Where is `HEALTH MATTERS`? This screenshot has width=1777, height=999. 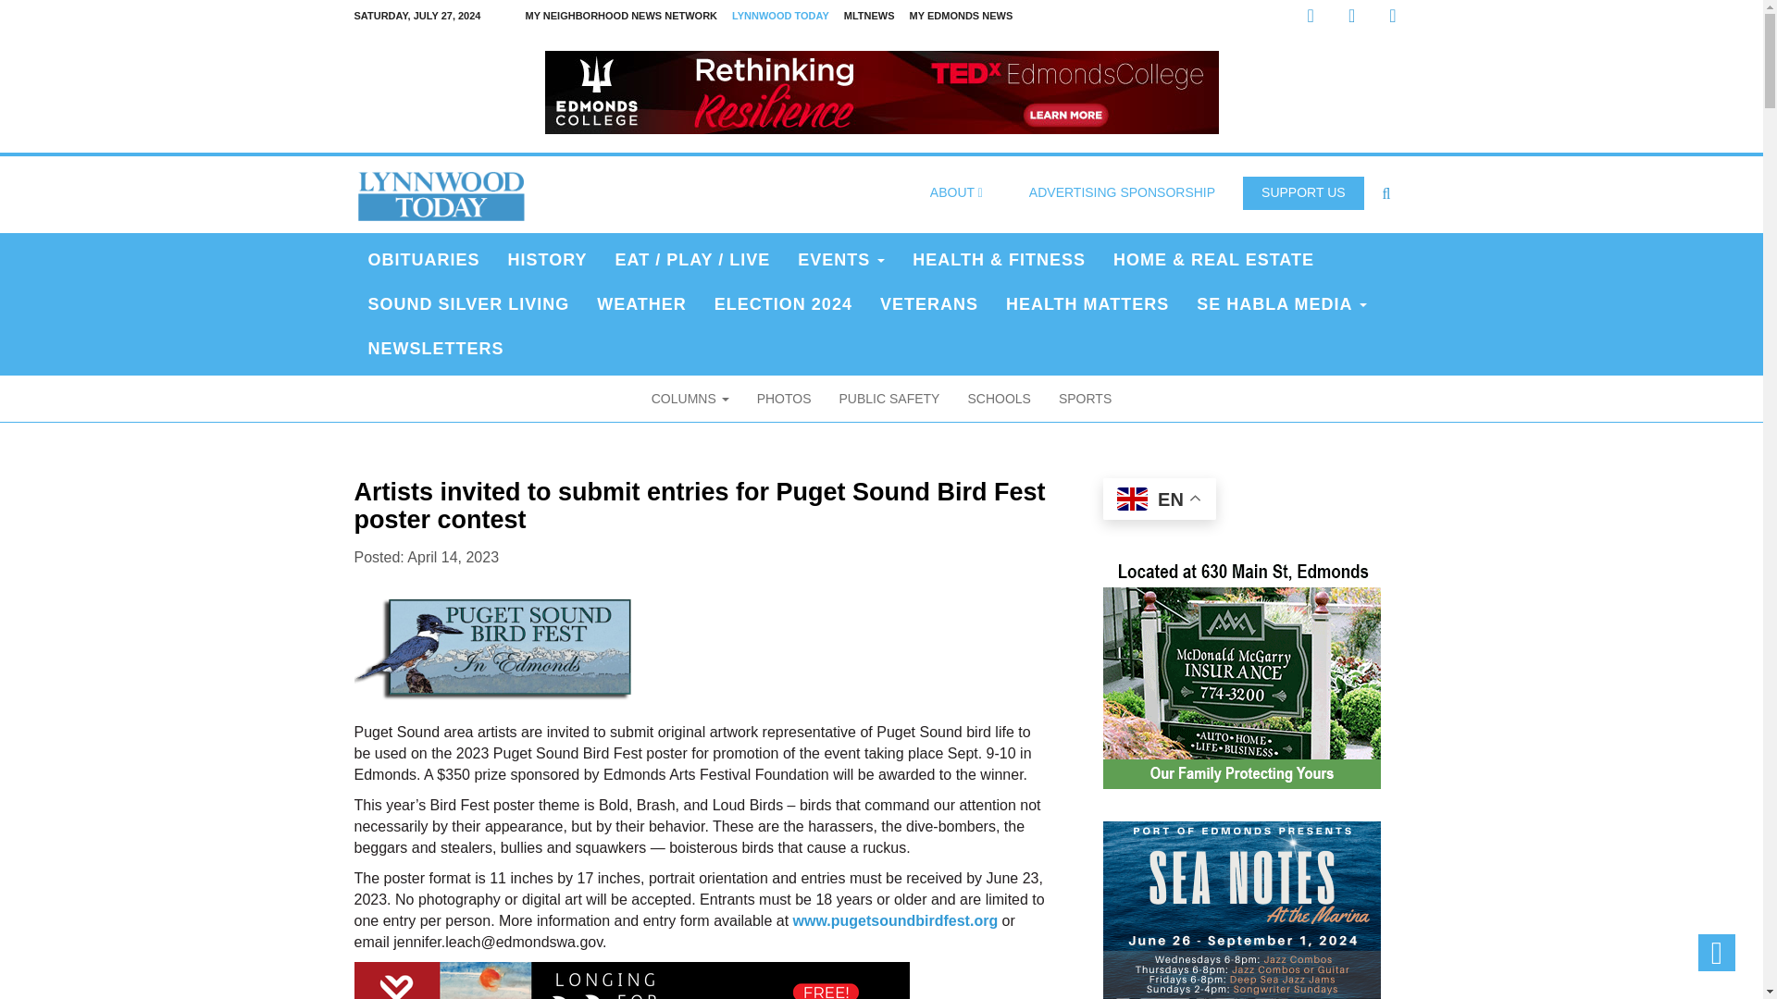 HEALTH MATTERS is located at coordinates (1087, 303).